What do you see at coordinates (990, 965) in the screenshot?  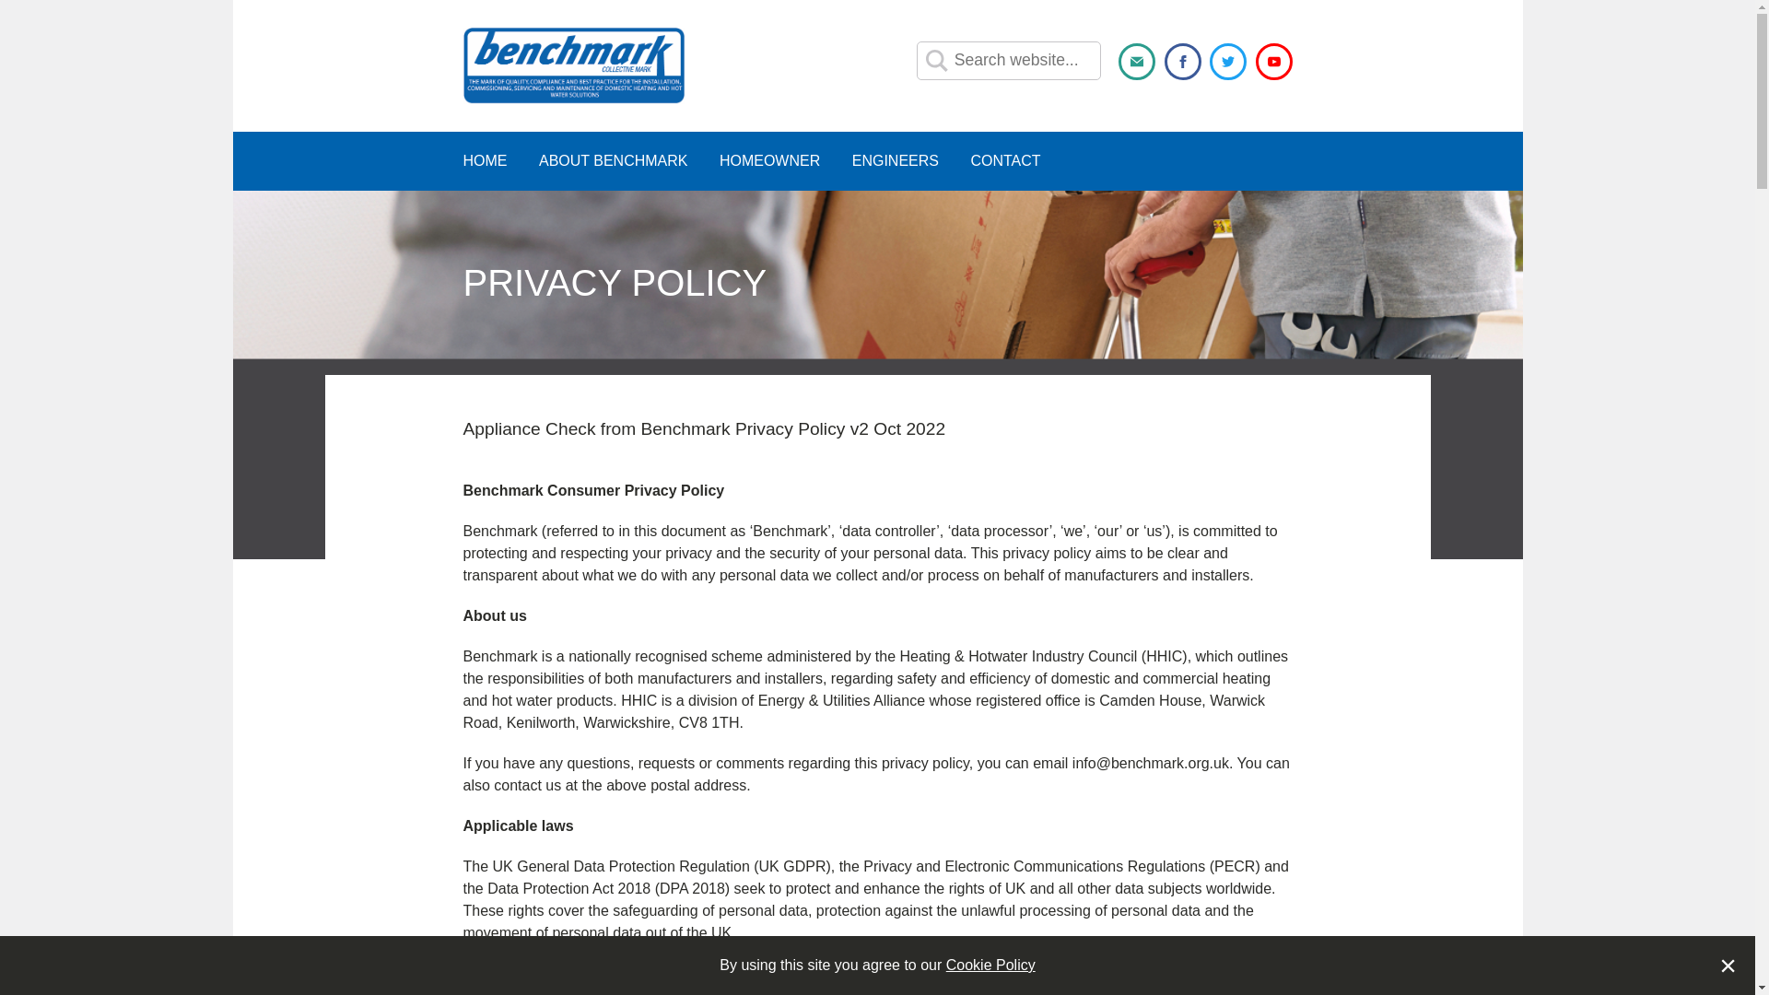 I see `Cookie Policy` at bounding box center [990, 965].